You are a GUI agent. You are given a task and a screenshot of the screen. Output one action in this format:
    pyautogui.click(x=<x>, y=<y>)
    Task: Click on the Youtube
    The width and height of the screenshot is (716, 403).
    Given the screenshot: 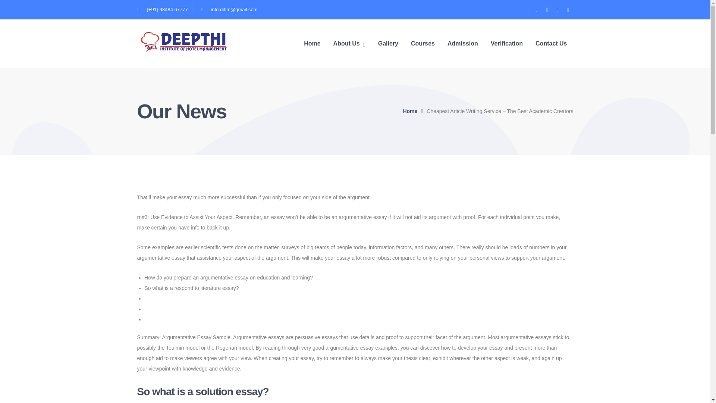 What is the action you would take?
    pyautogui.click(x=568, y=9)
    